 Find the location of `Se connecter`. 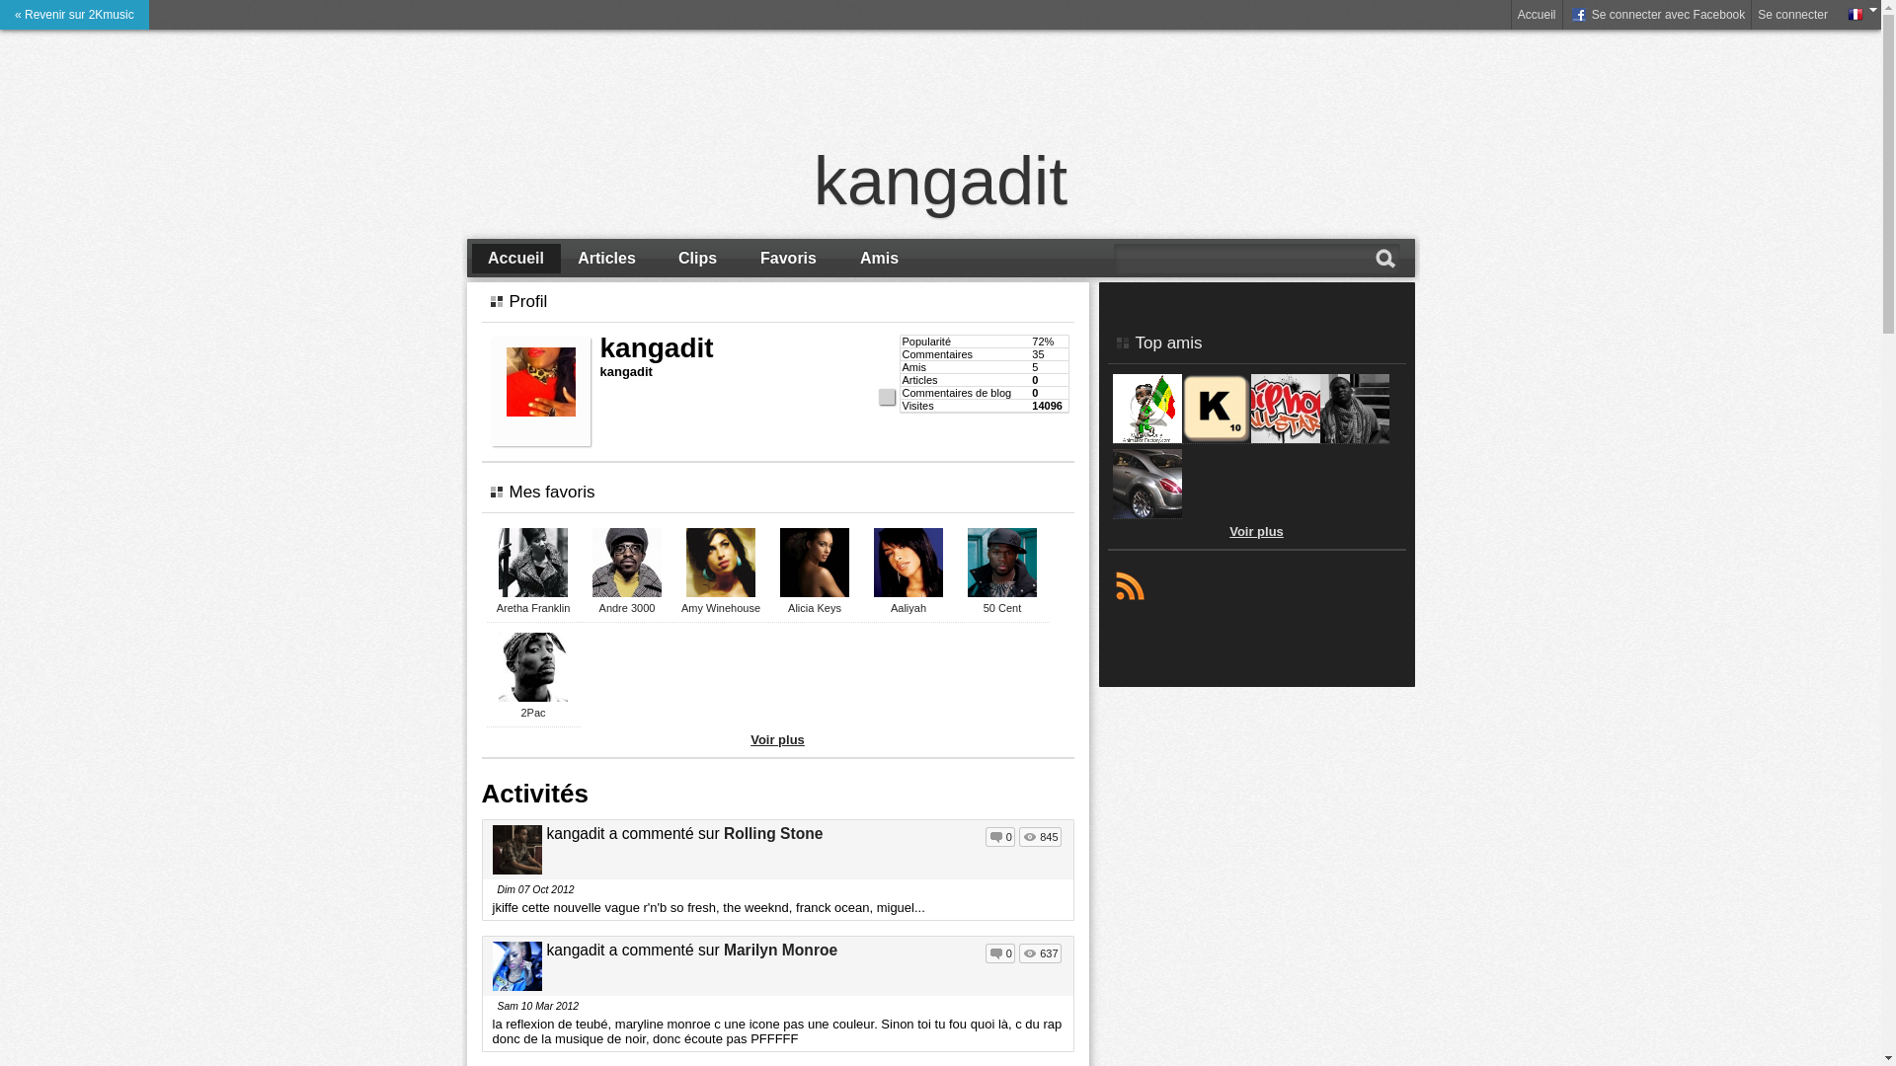

Se connecter is located at coordinates (1793, 15).